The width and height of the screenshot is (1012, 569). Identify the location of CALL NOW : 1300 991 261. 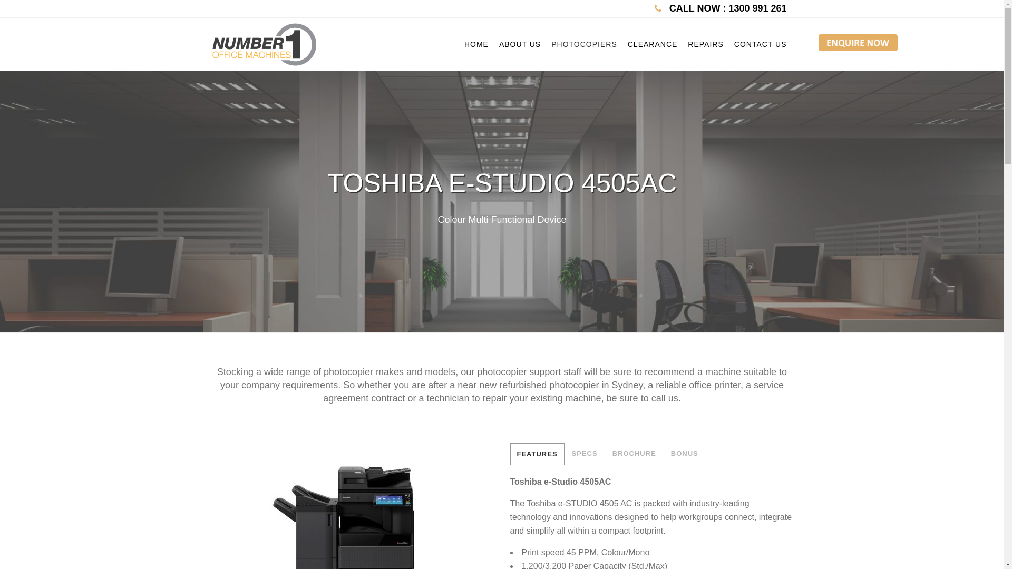
(727, 8).